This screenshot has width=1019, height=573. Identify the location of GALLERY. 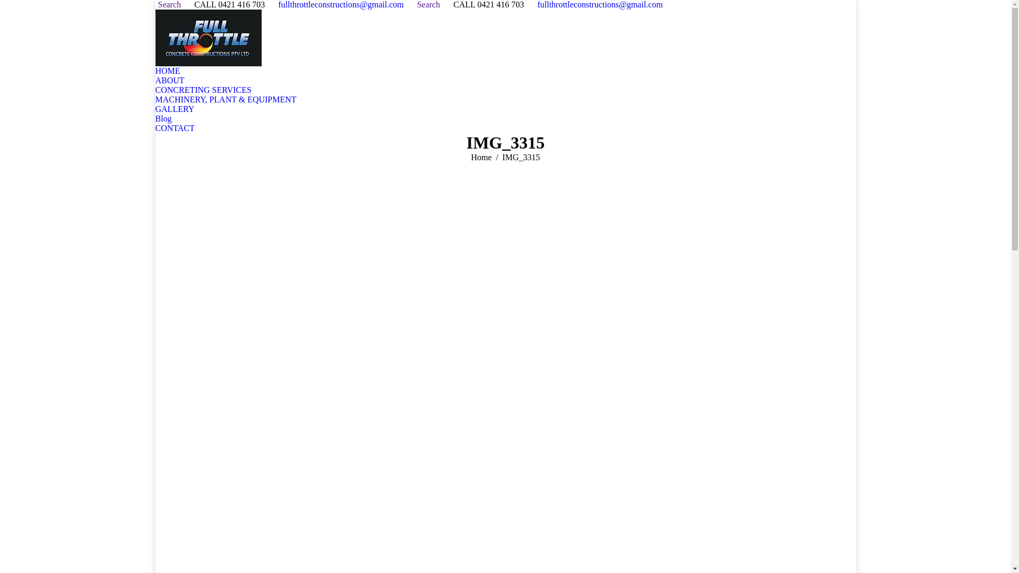
(175, 109).